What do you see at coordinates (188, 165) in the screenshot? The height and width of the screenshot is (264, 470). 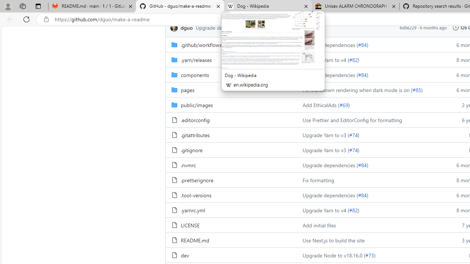 I see `.nvmrc, (File)` at bounding box center [188, 165].